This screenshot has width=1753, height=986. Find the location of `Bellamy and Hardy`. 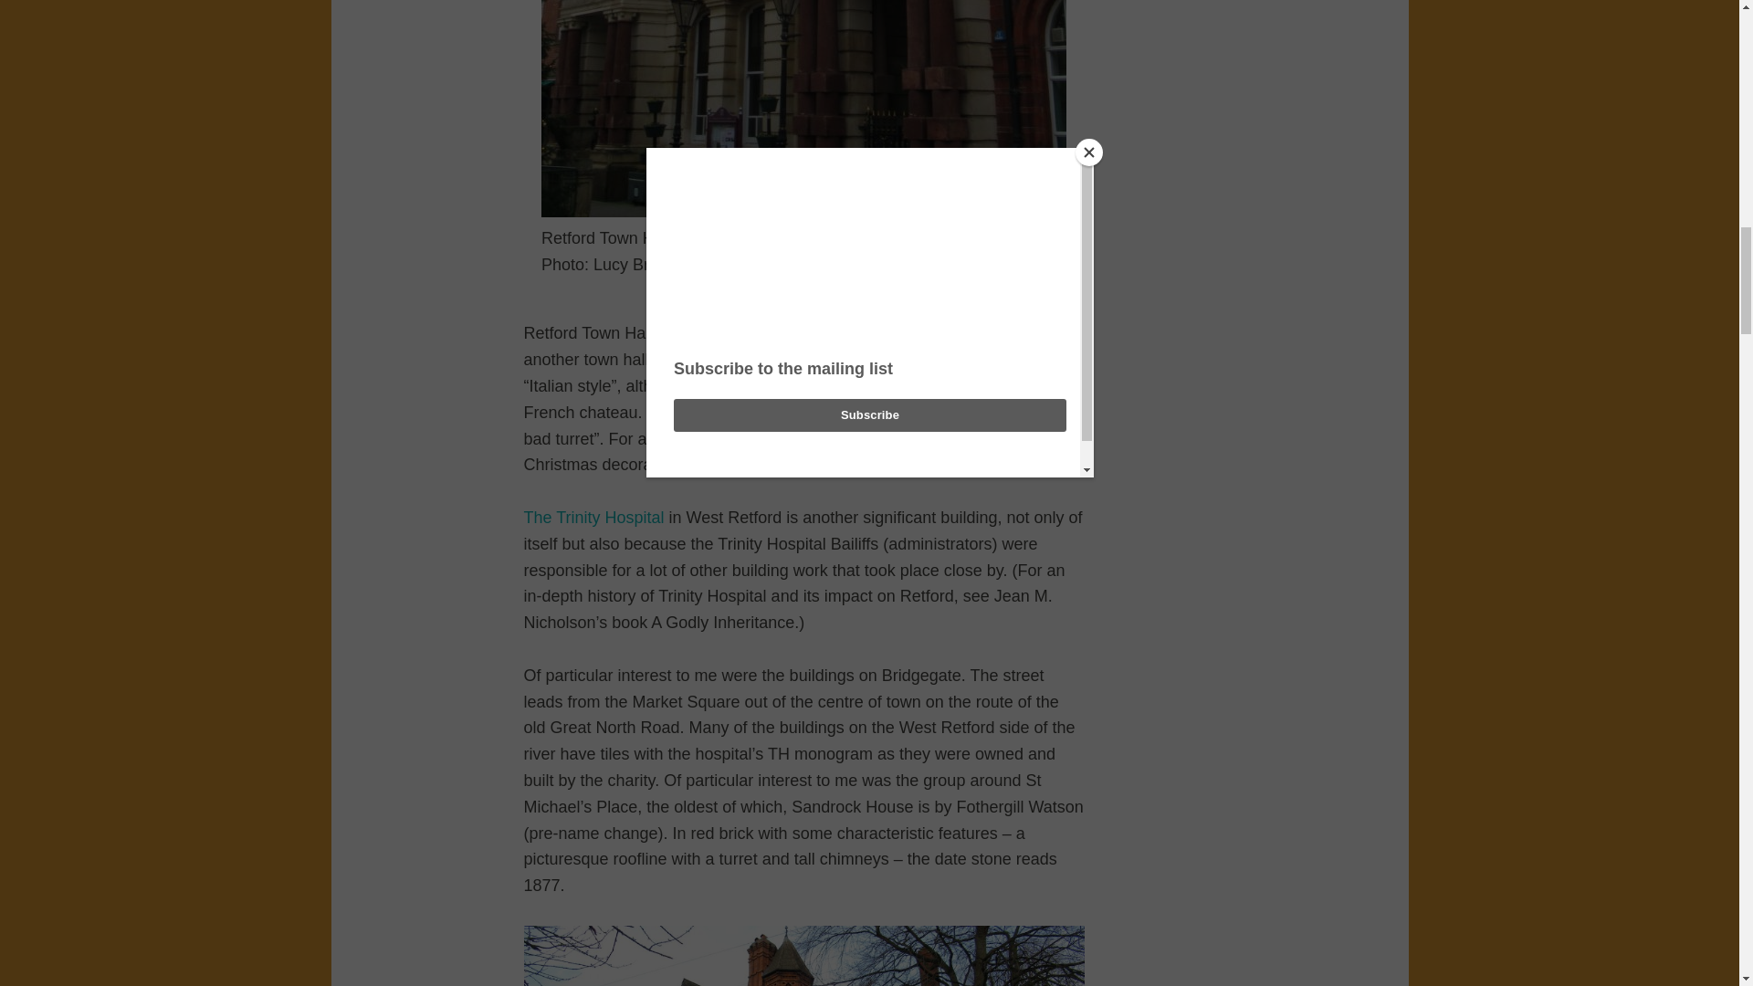

Bellamy and Hardy is located at coordinates (828, 332).